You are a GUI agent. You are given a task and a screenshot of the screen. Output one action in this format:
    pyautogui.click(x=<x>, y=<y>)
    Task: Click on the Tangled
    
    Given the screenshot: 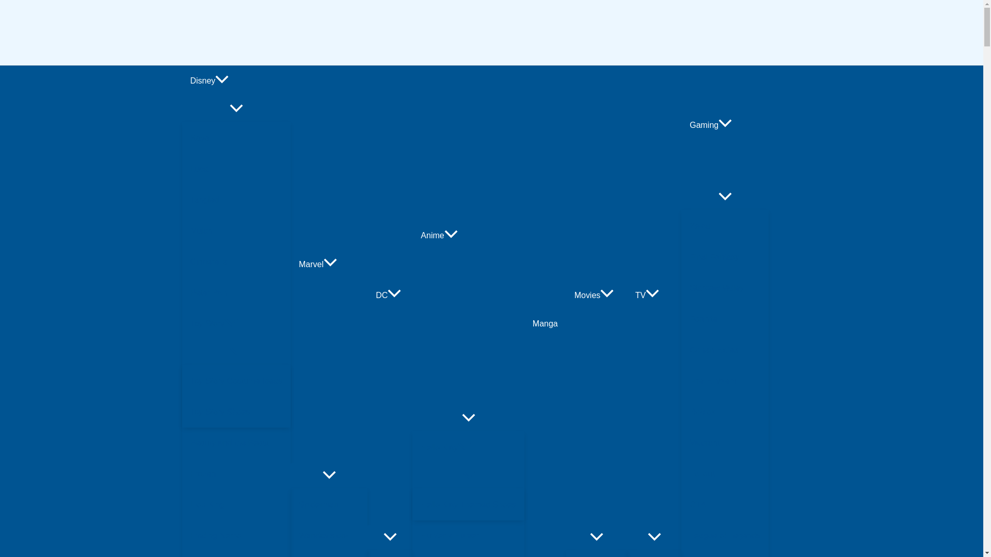 What is the action you would take?
    pyautogui.click(x=235, y=200)
    